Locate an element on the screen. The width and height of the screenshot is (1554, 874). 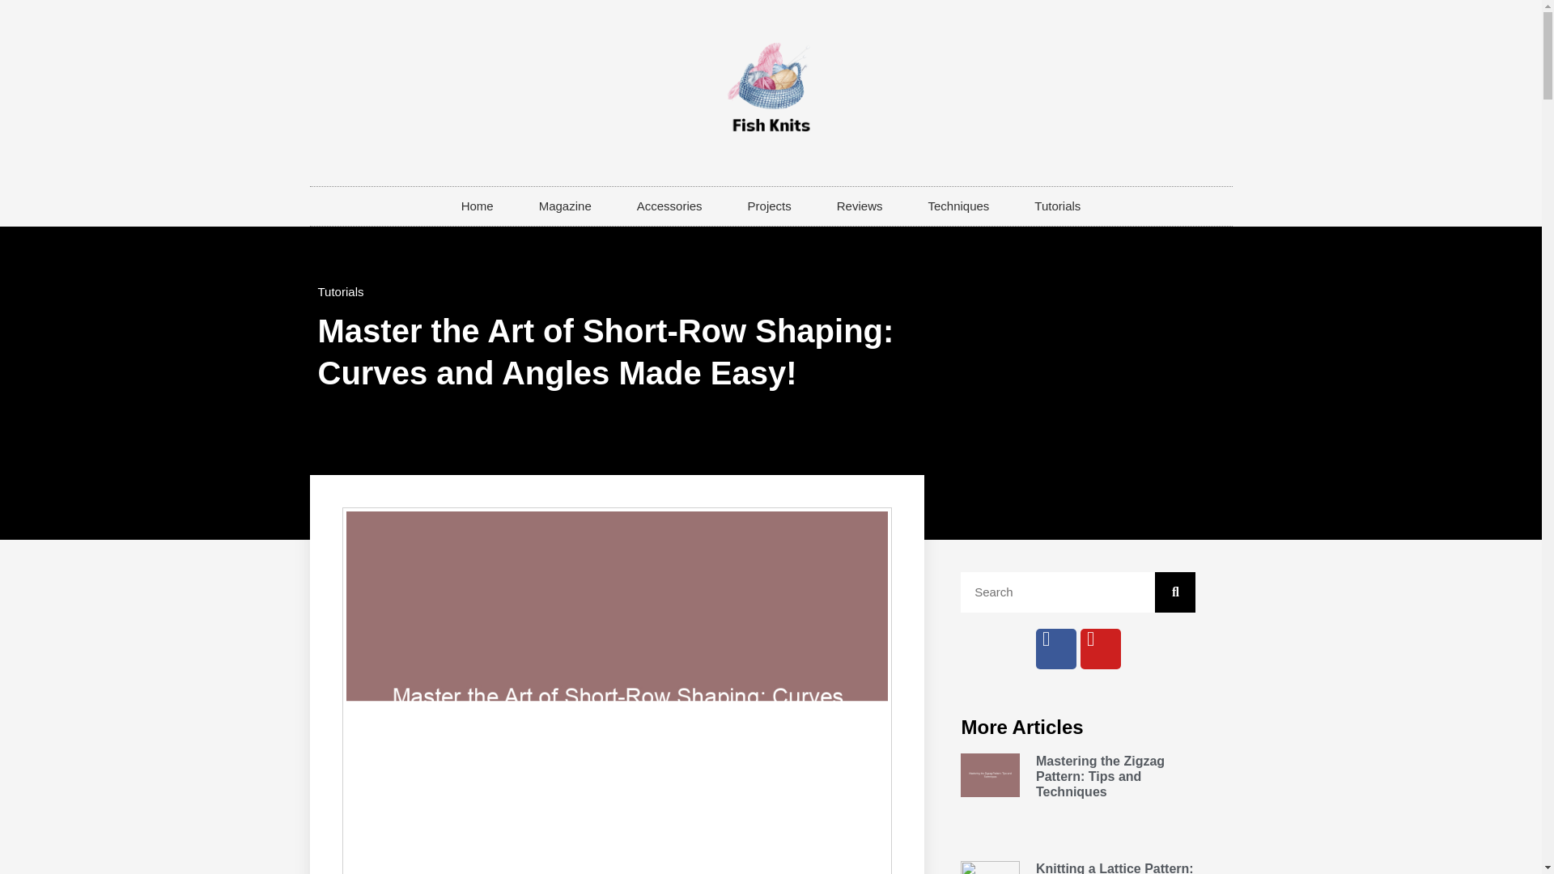
Techniques is located at coordinates (957, 206).